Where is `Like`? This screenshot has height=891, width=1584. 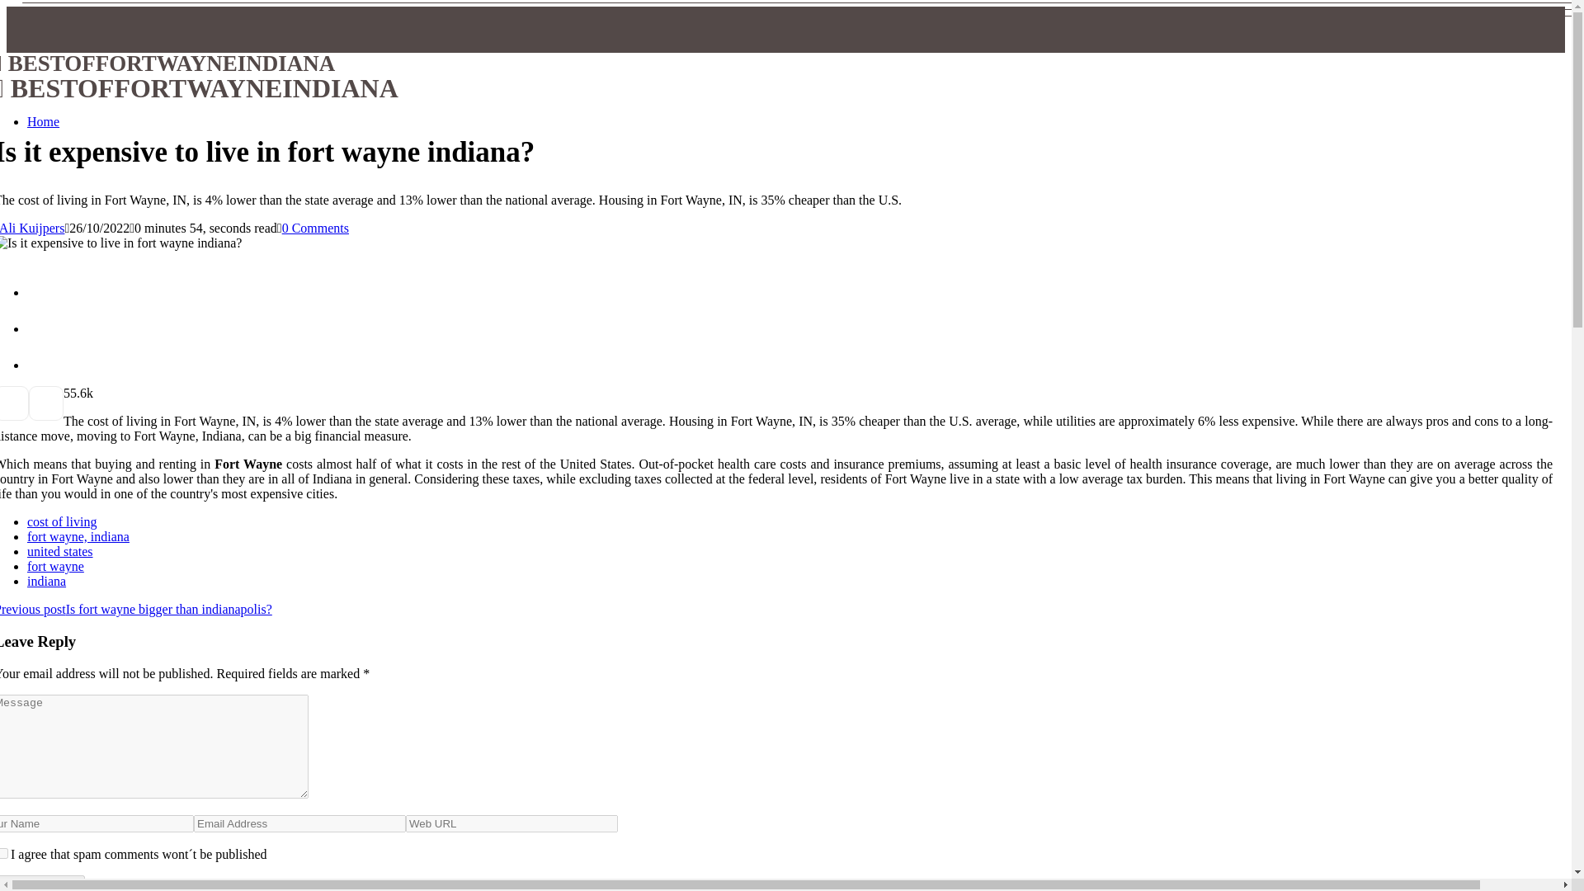
Like is located at coordinates (66, 393).